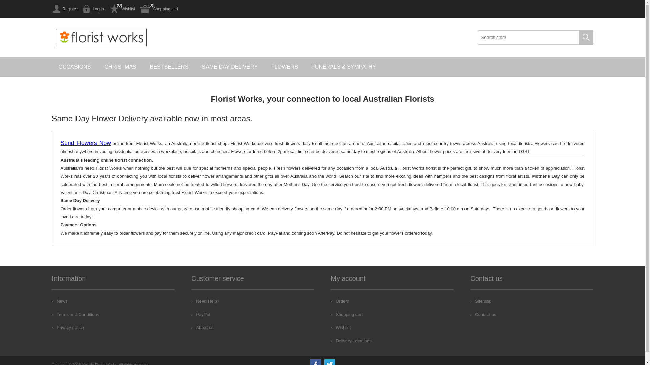 This screenshot has height=365, width=650. Describe the element at coordinates (200, 314) in the screenshot. I see `PayPal` at that location.